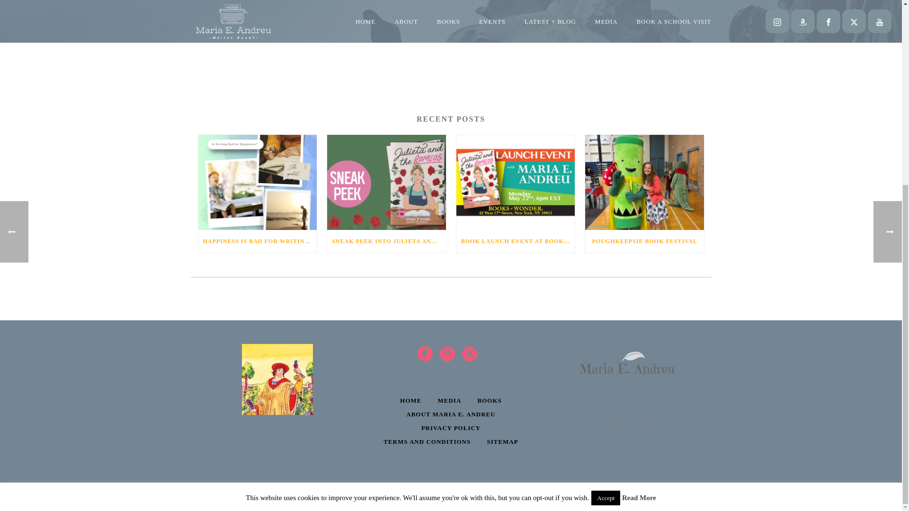  I want to click on Follow Me On instagram, so click(447, 354).